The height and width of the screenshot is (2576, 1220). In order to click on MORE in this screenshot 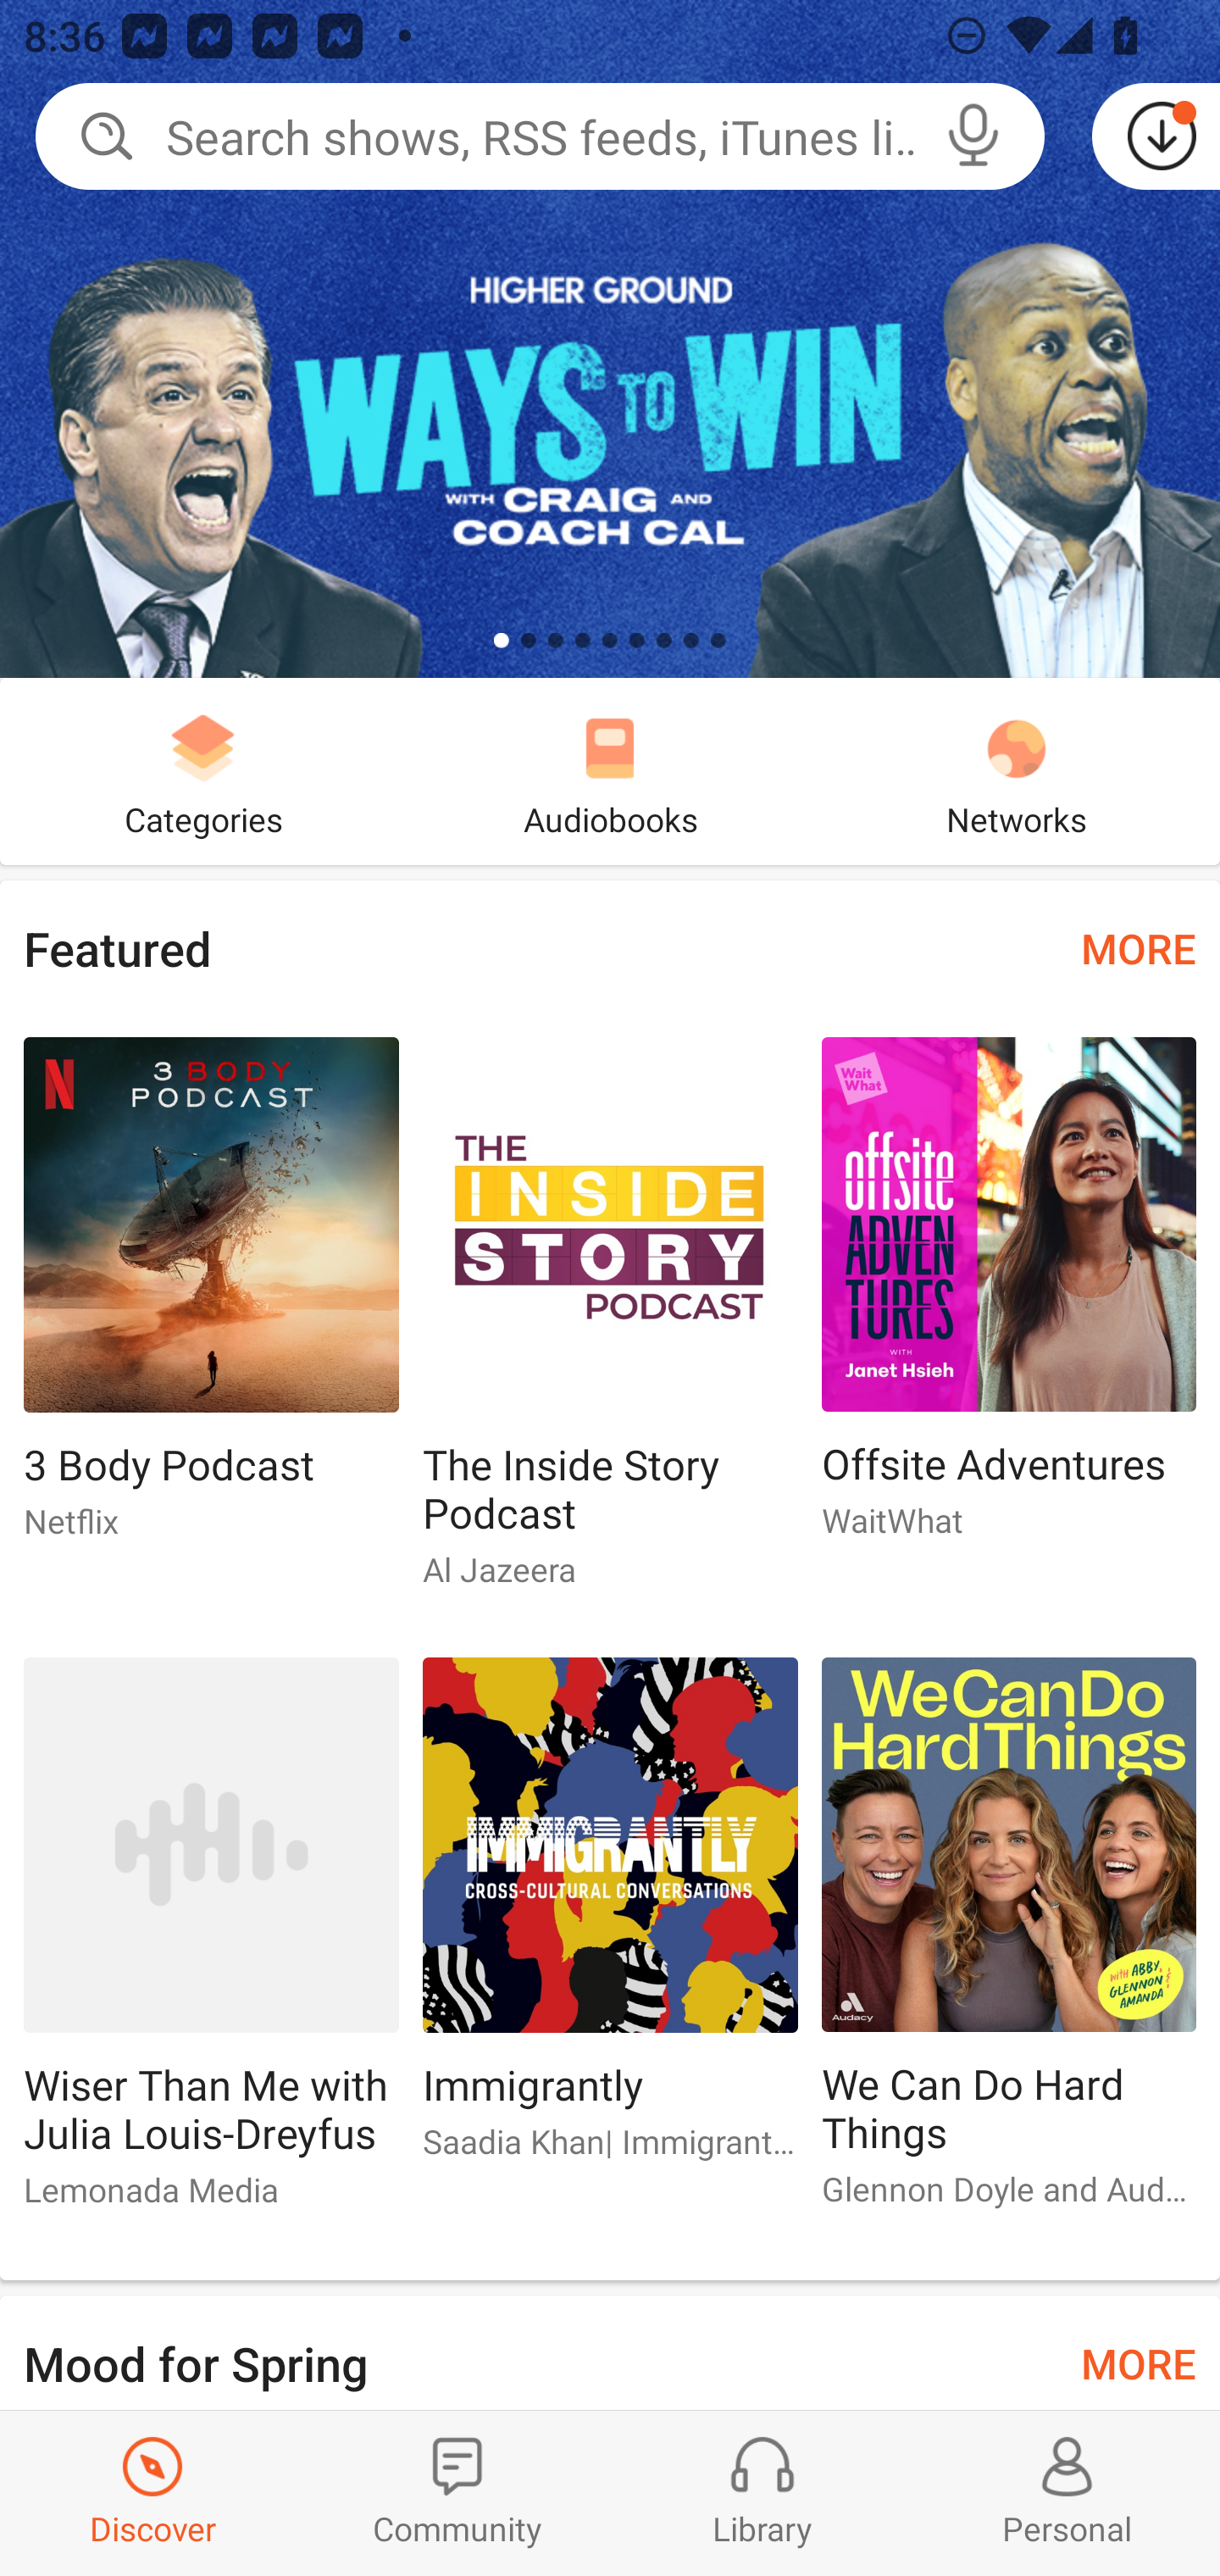, I will do `click(1139, 947)`.